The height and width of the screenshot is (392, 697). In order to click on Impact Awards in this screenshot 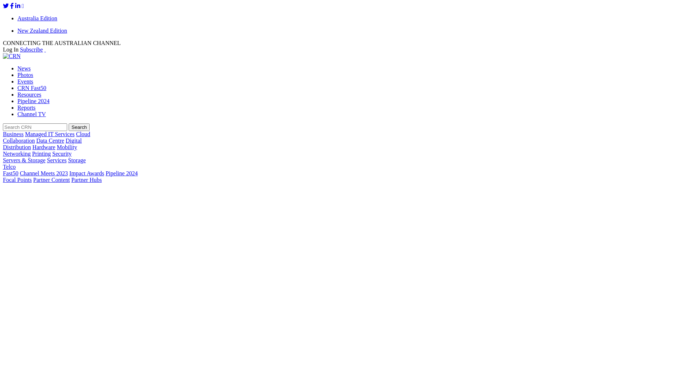, I will do `click(87, 173)`.